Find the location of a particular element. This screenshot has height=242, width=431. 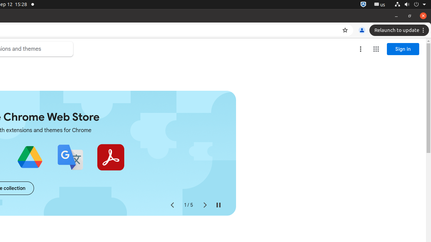

Next slide is located at coordinates (205, 205).